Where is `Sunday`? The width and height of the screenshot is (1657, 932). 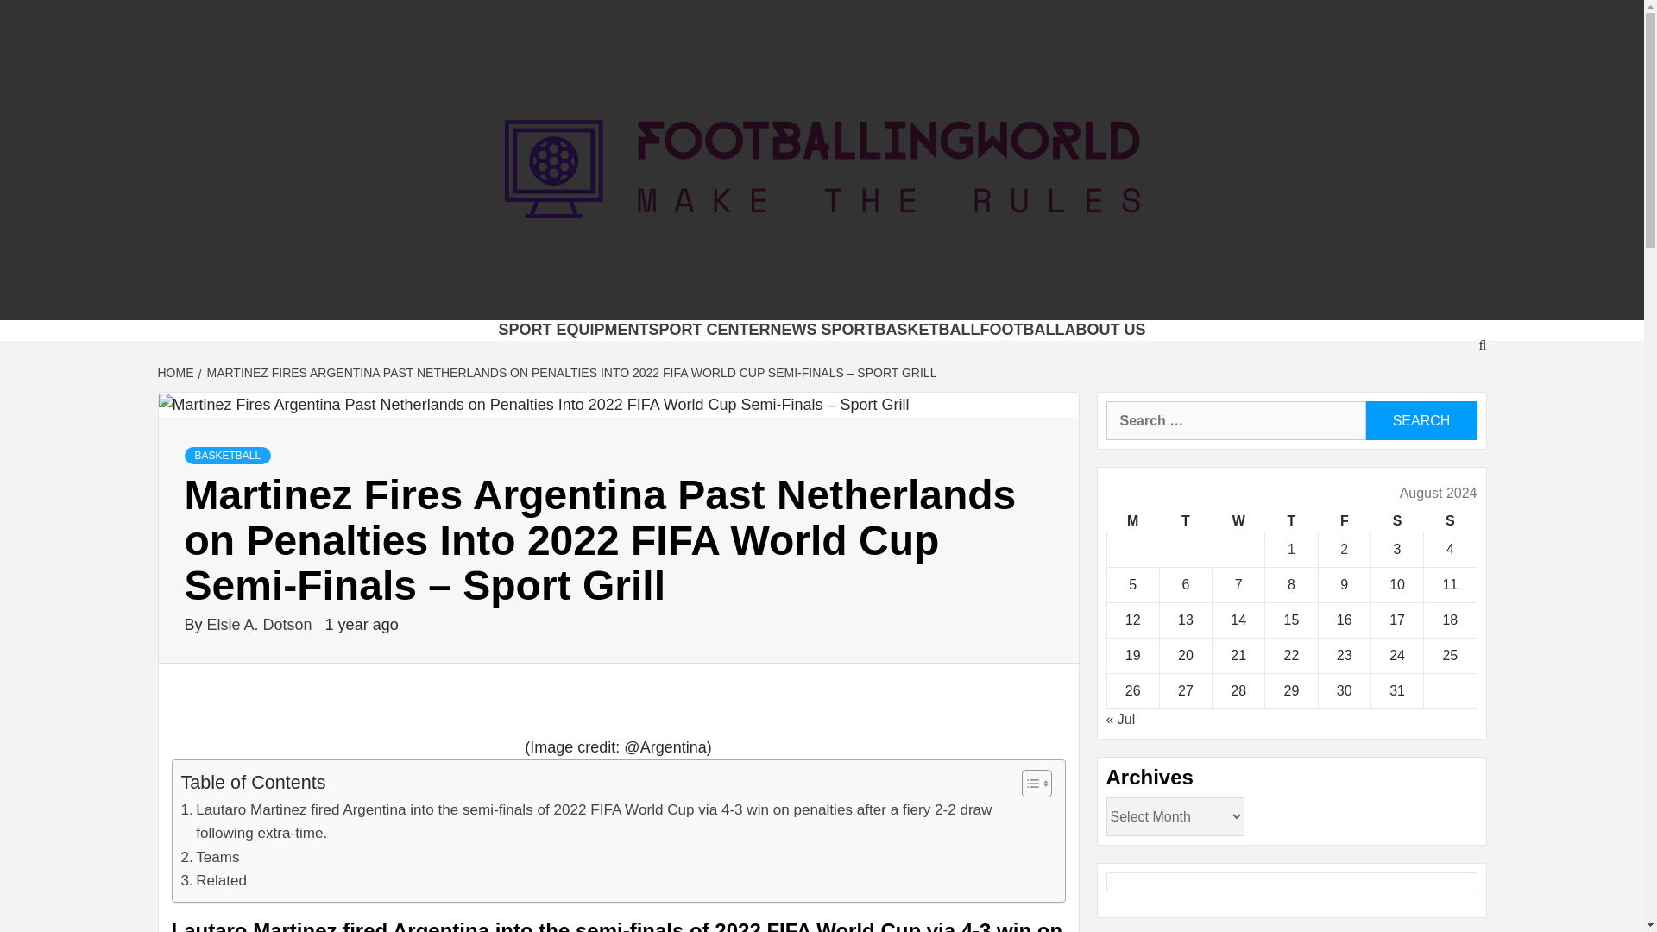 Sunday is located at coordinates (1450, 521).